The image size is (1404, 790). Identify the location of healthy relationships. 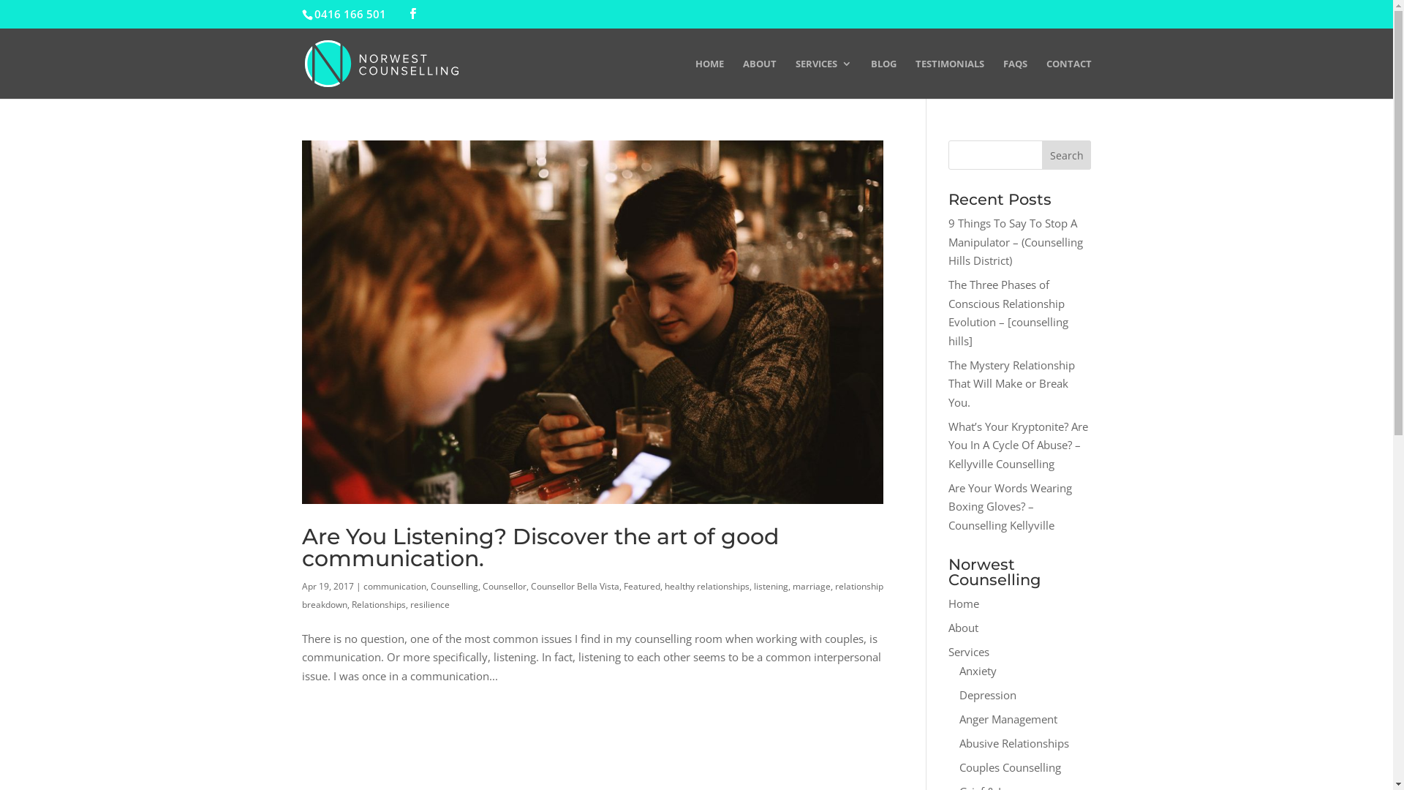
(706, 587).